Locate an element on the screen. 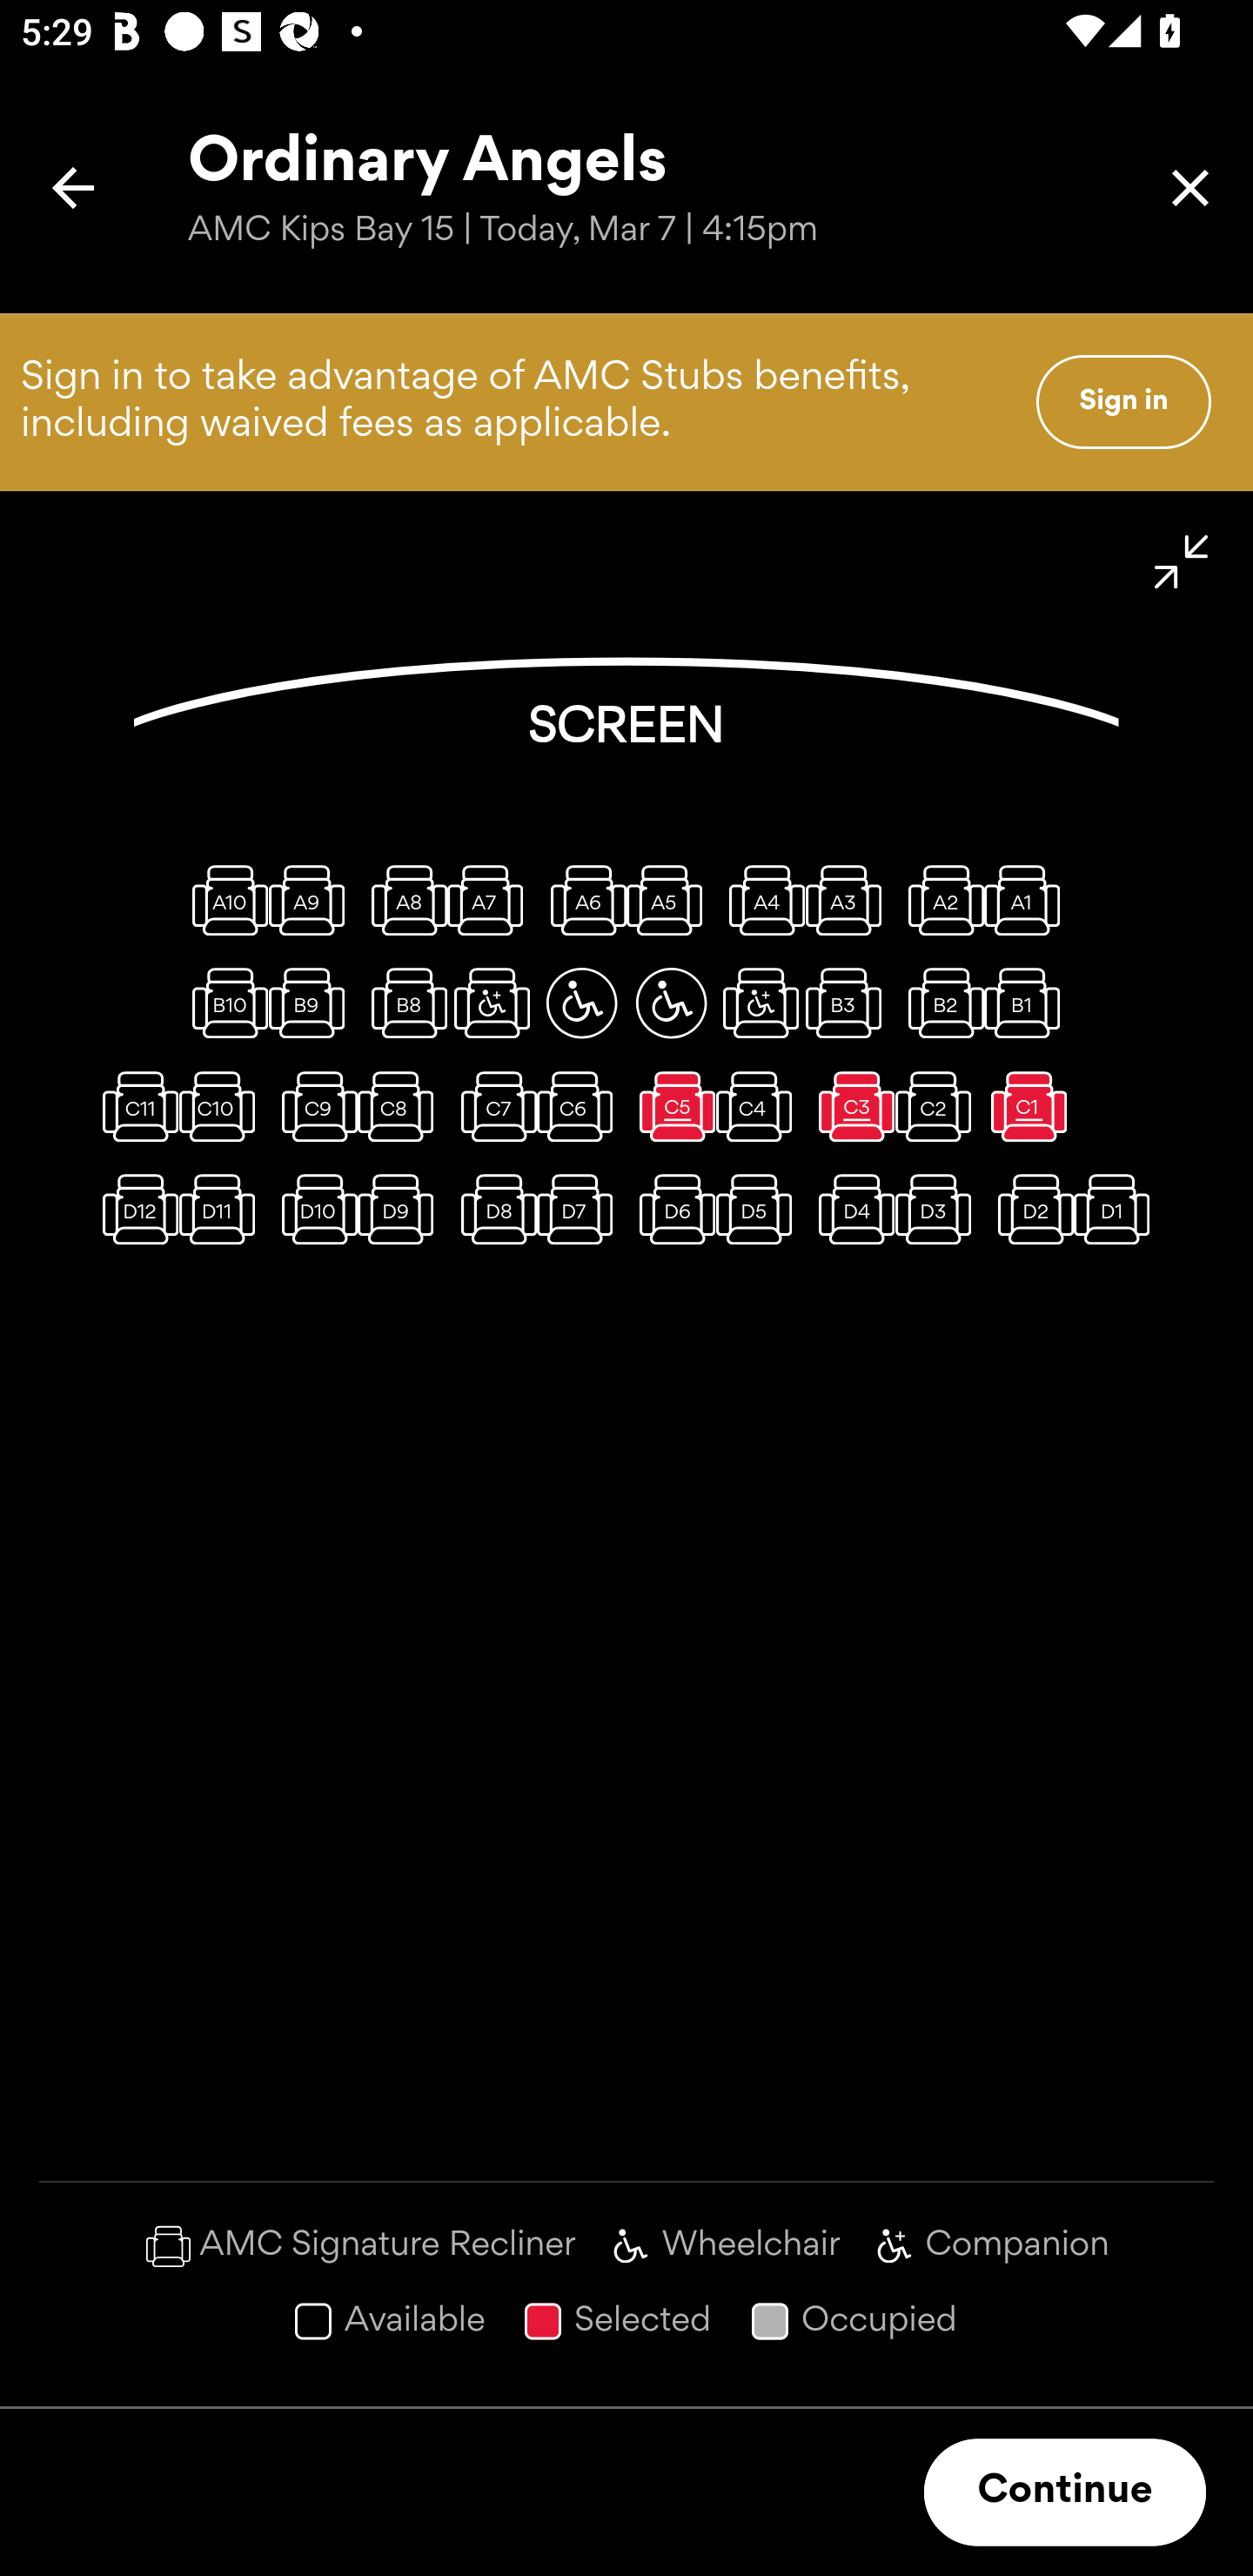  C1, Regular seat, selected is located at coordinates (1029, 1105).